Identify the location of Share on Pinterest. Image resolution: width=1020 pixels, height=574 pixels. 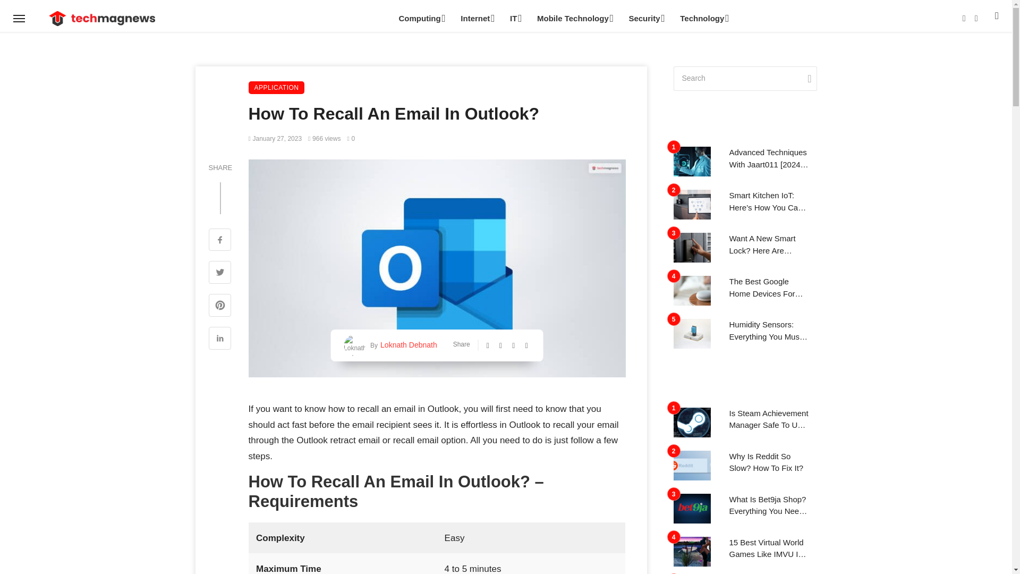
(219, 306).